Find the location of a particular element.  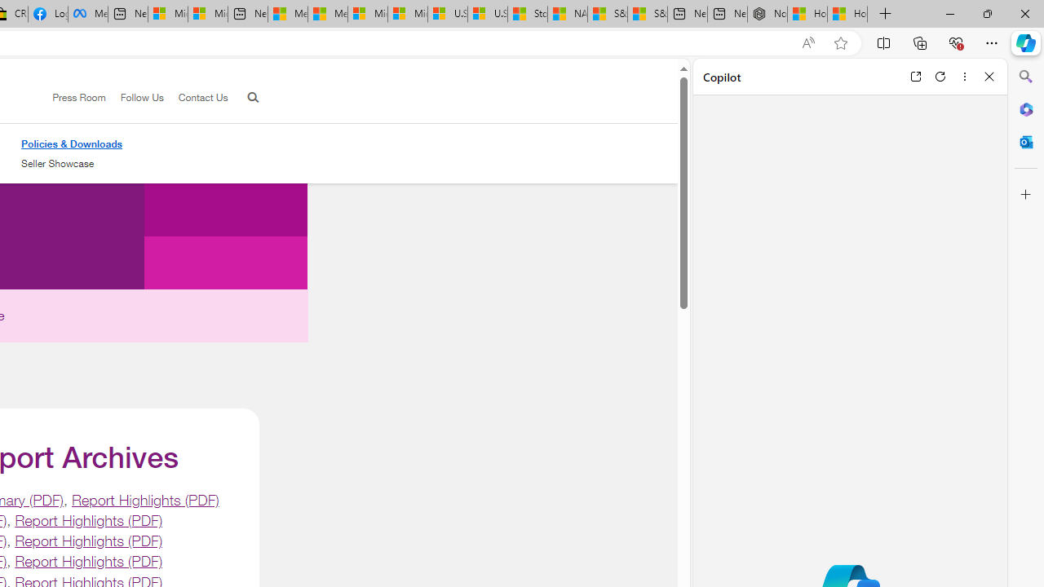

Press Room is located at coordinates (79, 97).